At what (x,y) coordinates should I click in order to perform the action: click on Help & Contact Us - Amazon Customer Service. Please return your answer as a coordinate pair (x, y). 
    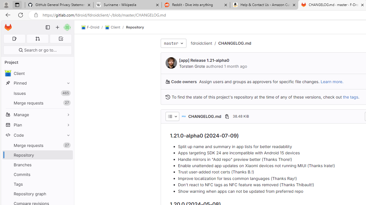
    Looking at the image, I should click on (264, 5).